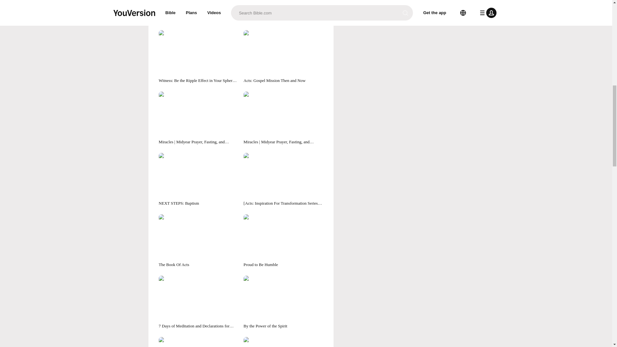 The width and height of the screenshot is (617, 347). Describe the element at coordinates (283, 342) in the screenshot. I see `God Speaking: Rise Up!` at that location.